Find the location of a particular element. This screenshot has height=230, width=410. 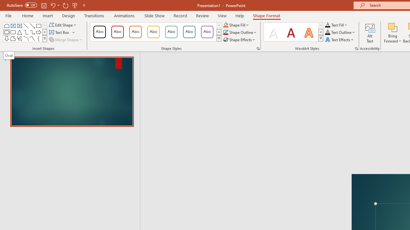

Shape Format is located at coordinates (266, 15).